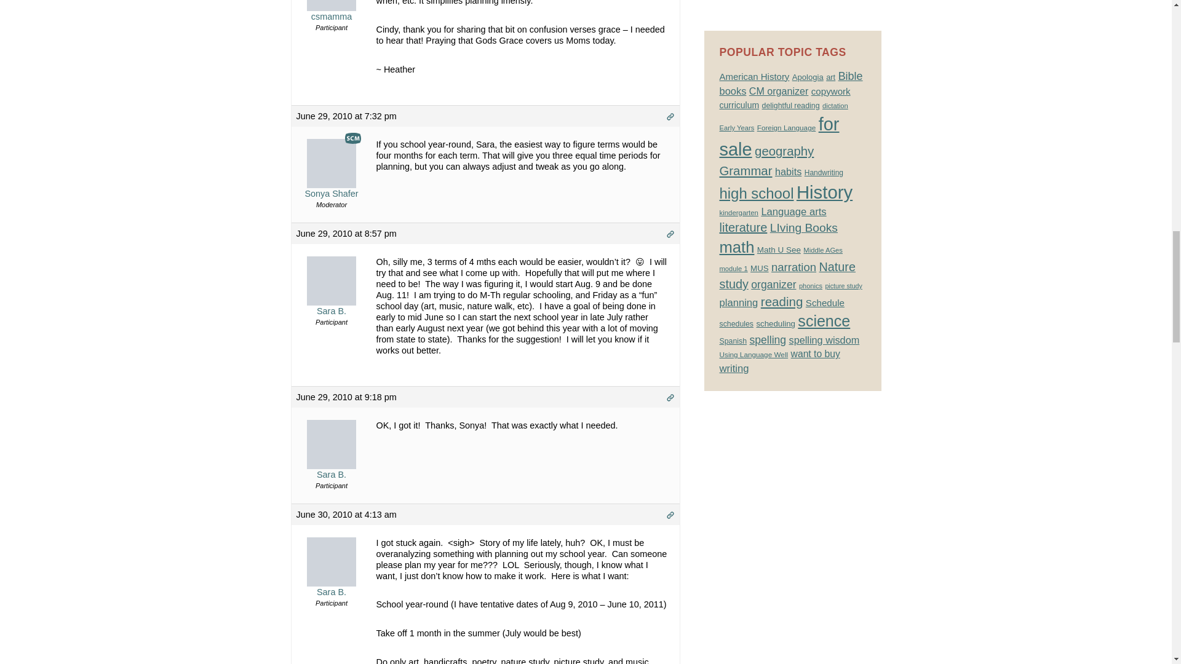  Describe the element at coordinates (332, 176) in the screenshot. I see `View Sonya Shafer's profile` at that location.